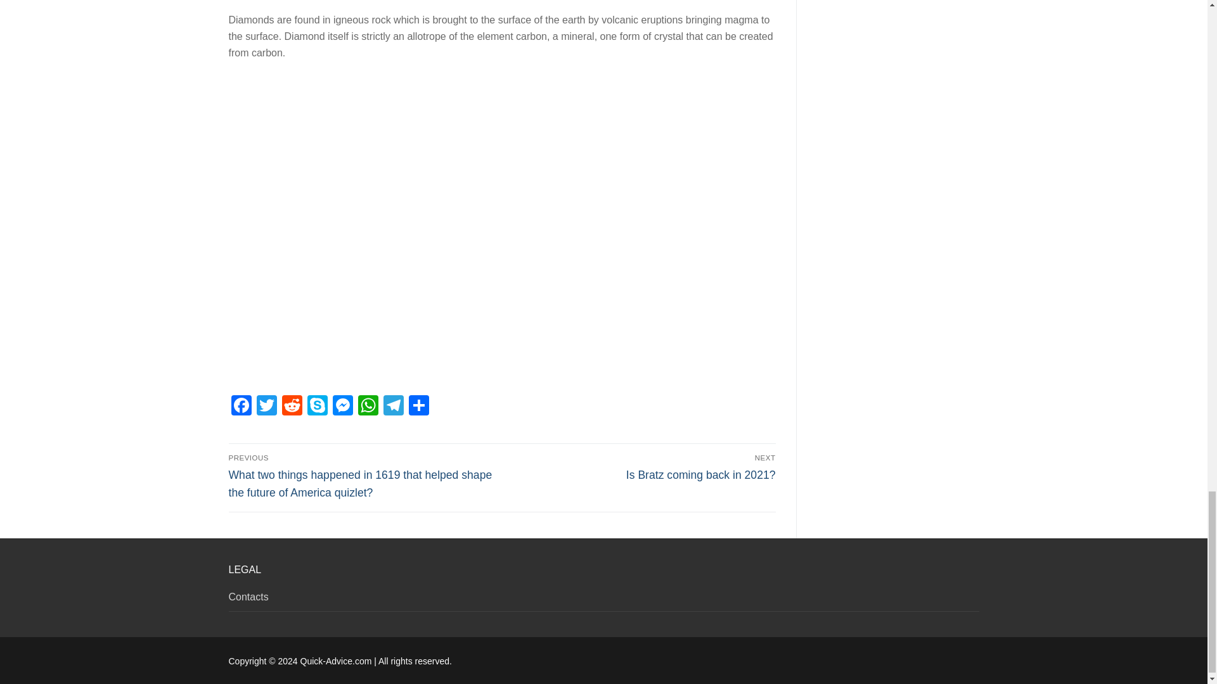  I want to click on Skype, so click(317, 407).